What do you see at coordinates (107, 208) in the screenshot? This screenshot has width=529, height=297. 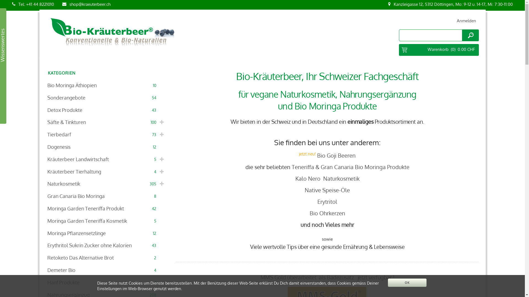 I see `Moringa Garden Teneriffa Produkt
42` at bounding box center [107, 208].